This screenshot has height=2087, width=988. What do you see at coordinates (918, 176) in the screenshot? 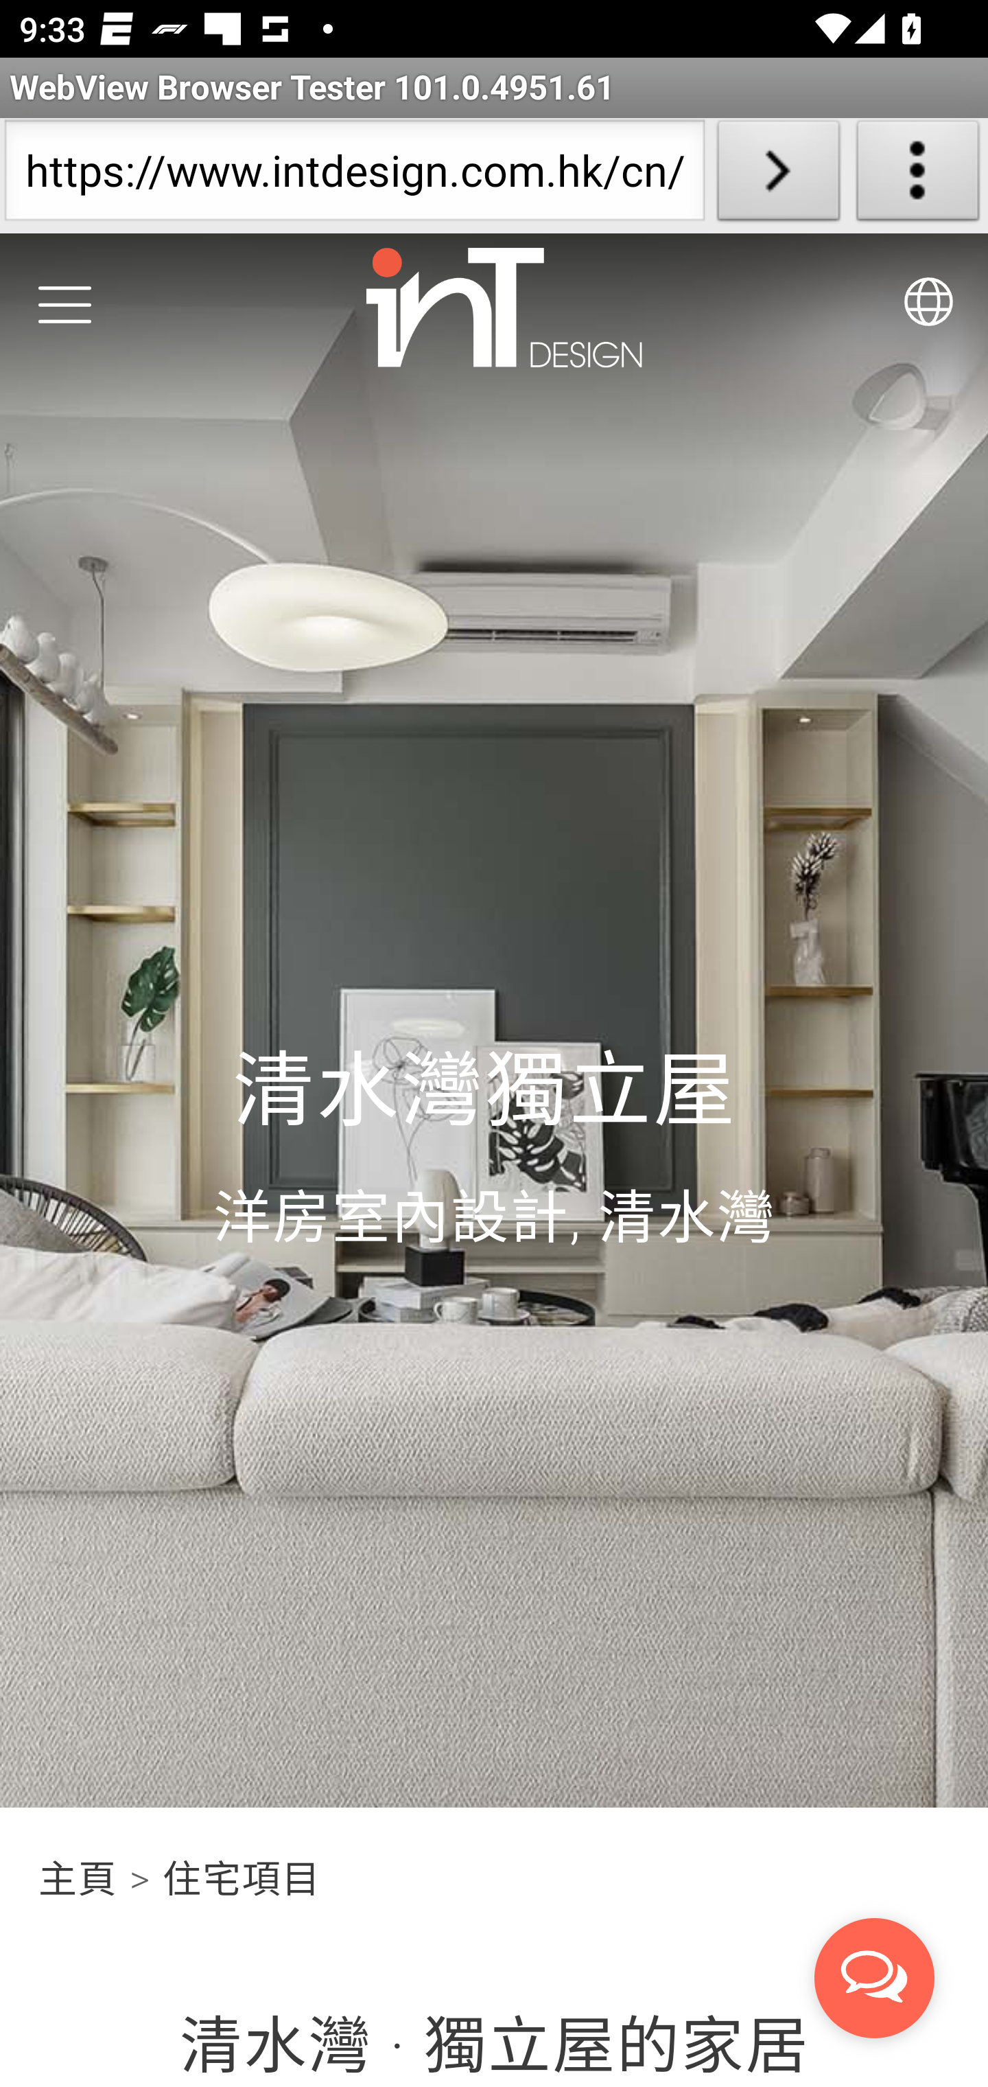
I see `About WebView` at bounding box center [918, 176].